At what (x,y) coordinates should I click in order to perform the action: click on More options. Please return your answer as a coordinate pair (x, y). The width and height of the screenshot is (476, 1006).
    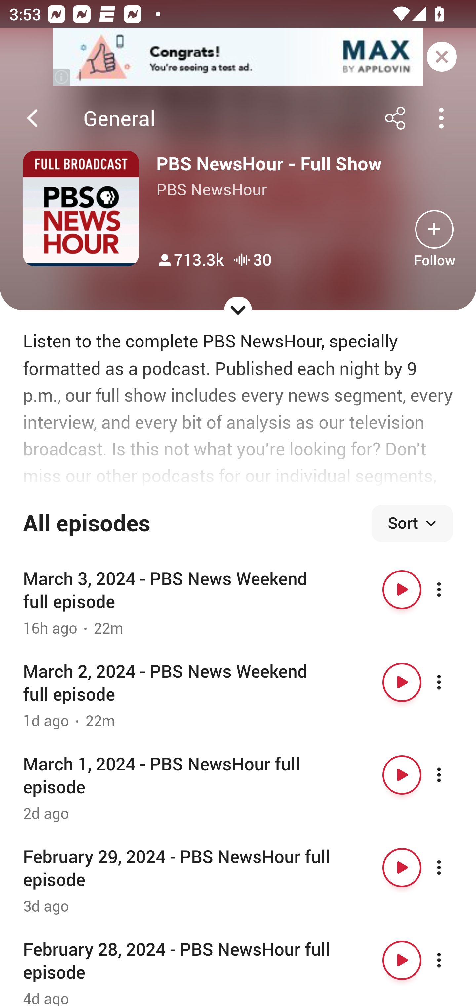
    Looking at the image, I should click on (450, 590).